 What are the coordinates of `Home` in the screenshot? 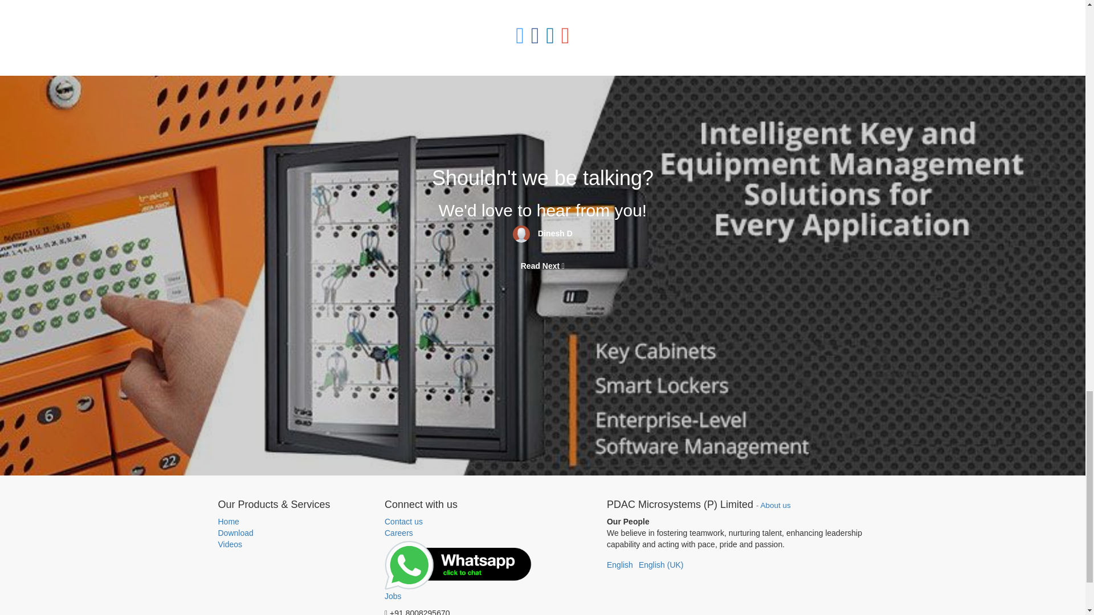 It's located at (293, 522).